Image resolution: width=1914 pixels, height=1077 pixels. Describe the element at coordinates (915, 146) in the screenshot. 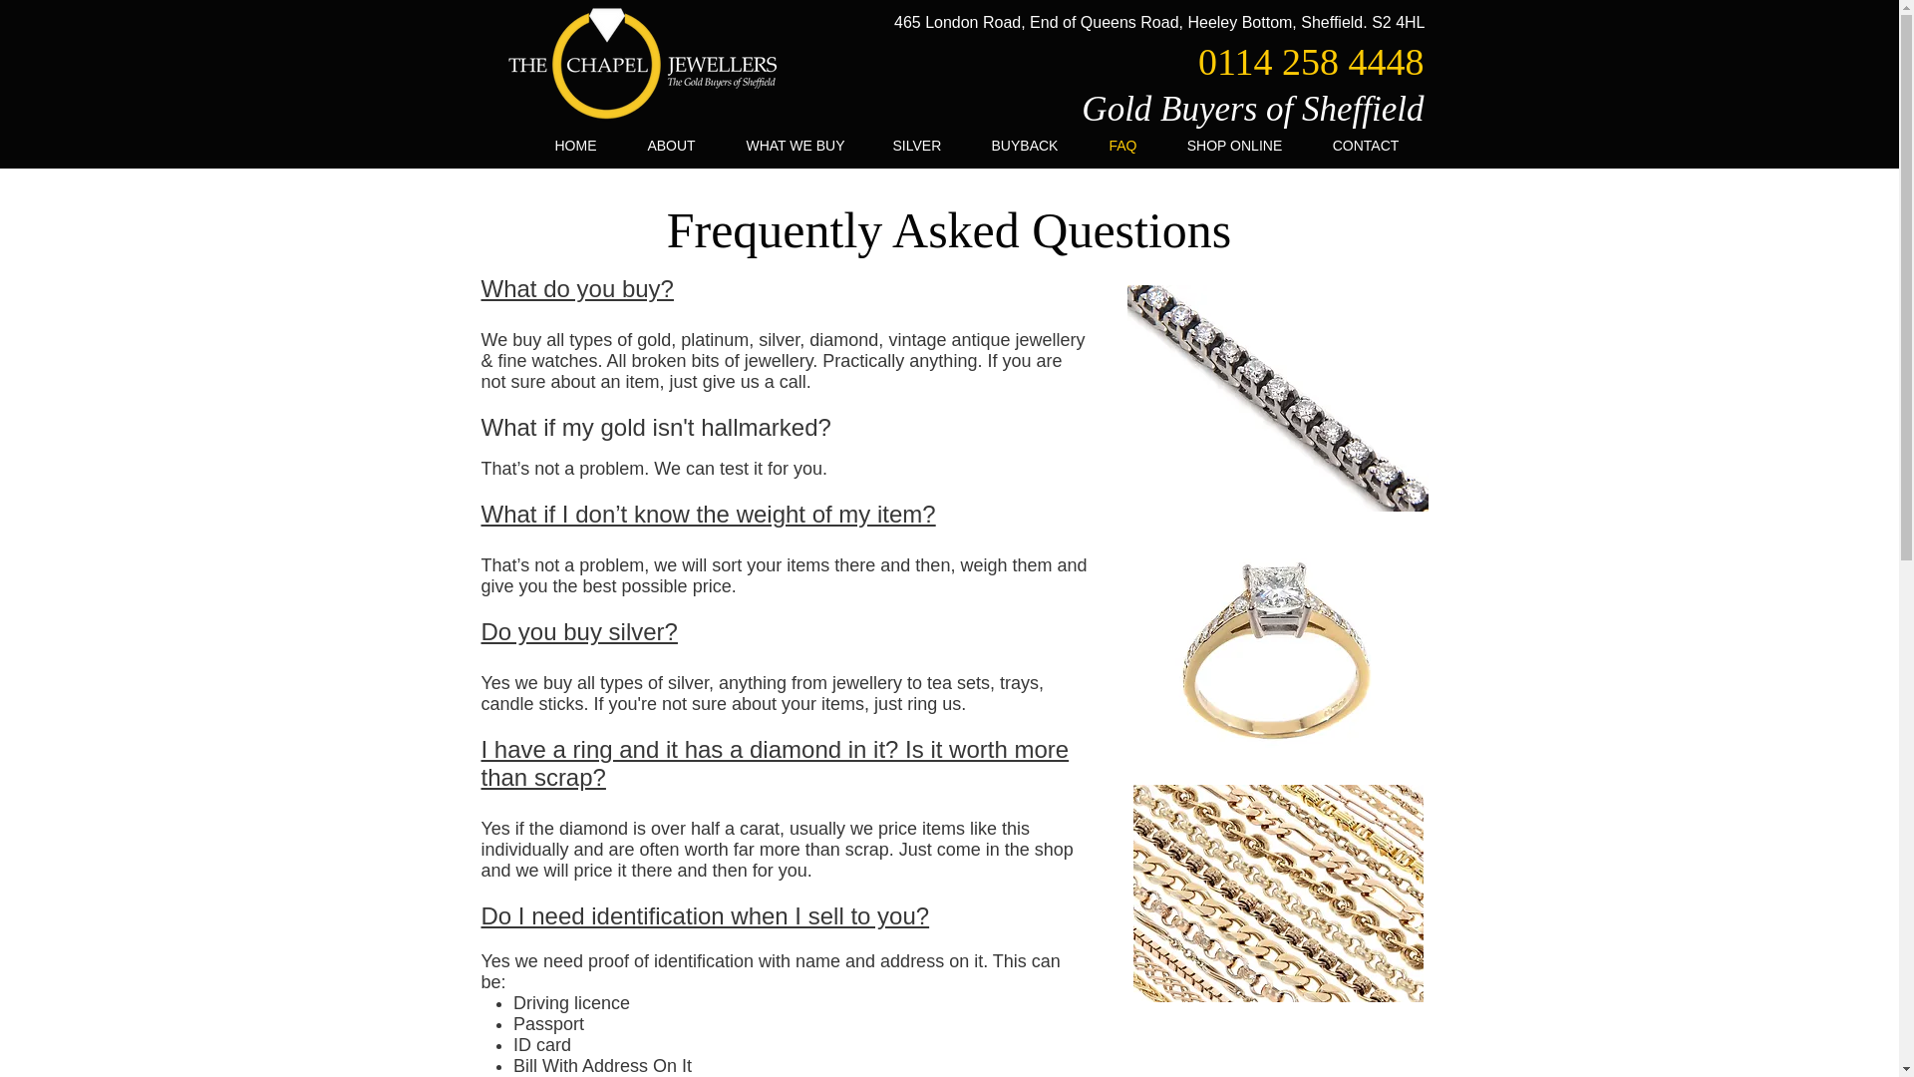

I see `SILVER` at that location.